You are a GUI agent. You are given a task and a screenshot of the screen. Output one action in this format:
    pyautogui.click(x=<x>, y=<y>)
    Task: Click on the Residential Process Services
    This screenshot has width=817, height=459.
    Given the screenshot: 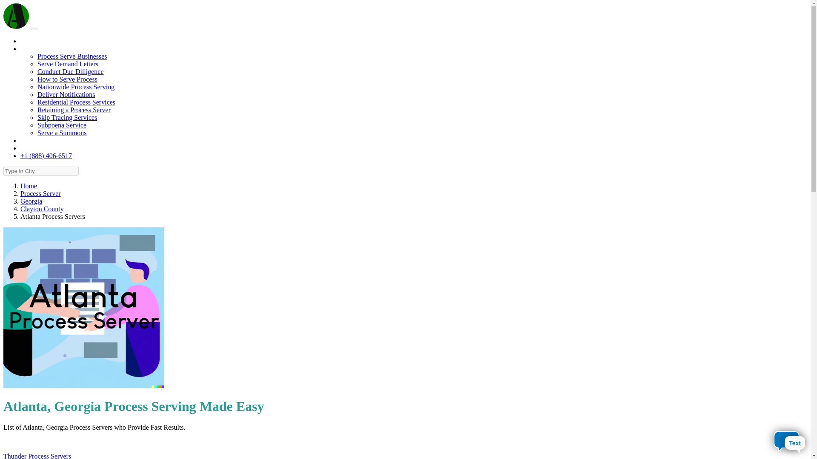 What is the action you would take?
    pyautogui.click(x=76, y=102)
    